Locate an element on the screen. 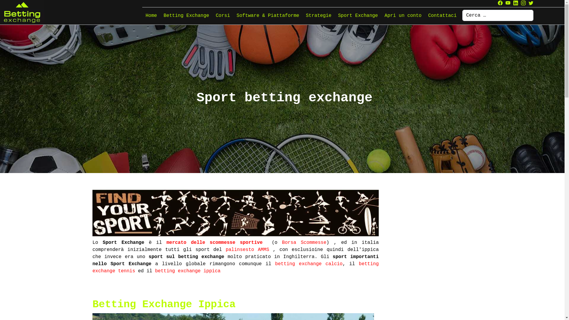  Home is located at coordinates (151, 16).